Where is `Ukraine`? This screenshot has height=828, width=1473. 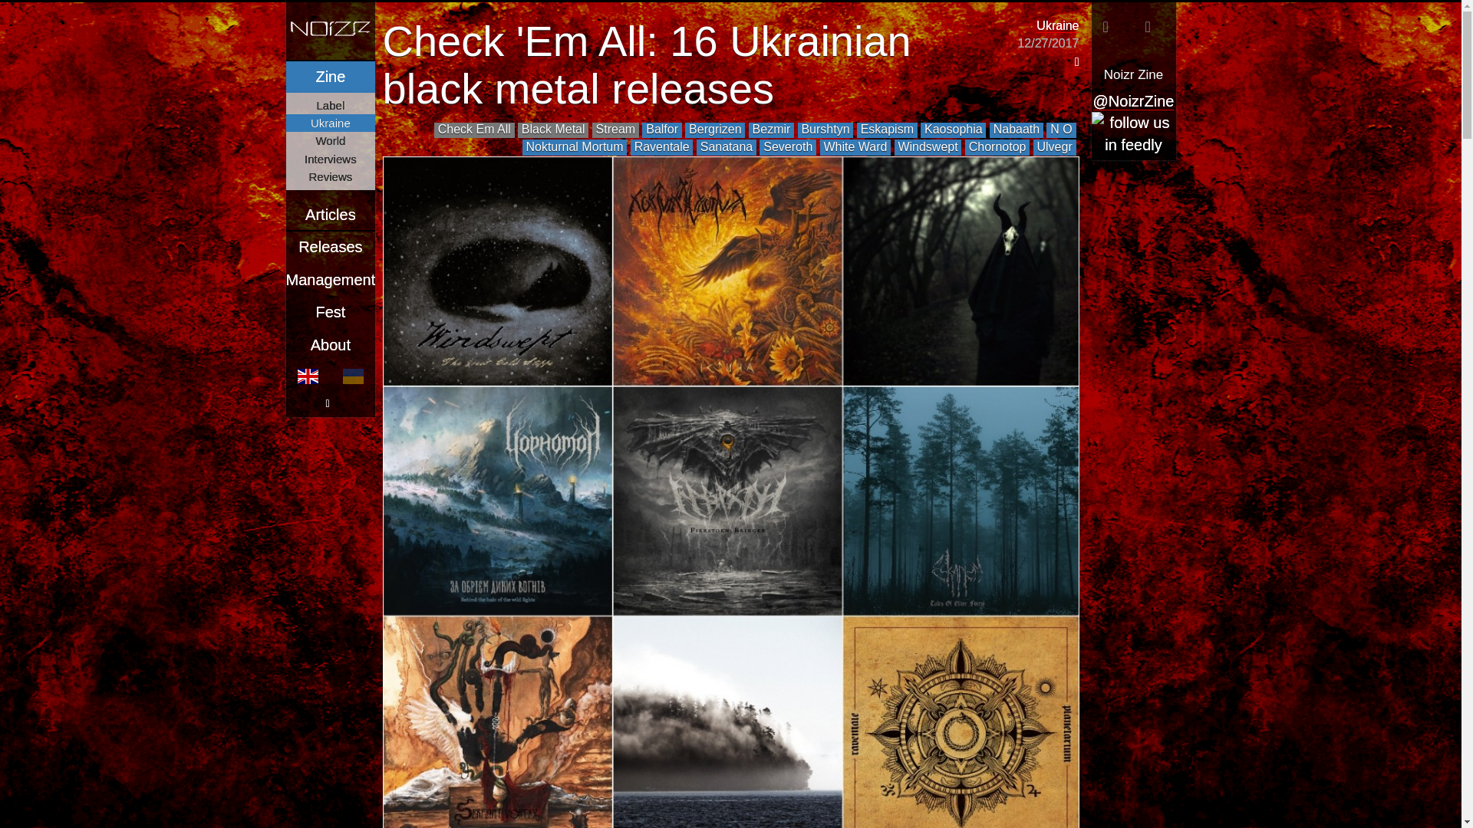 Ukraine is located at coordinates (1057, 26).